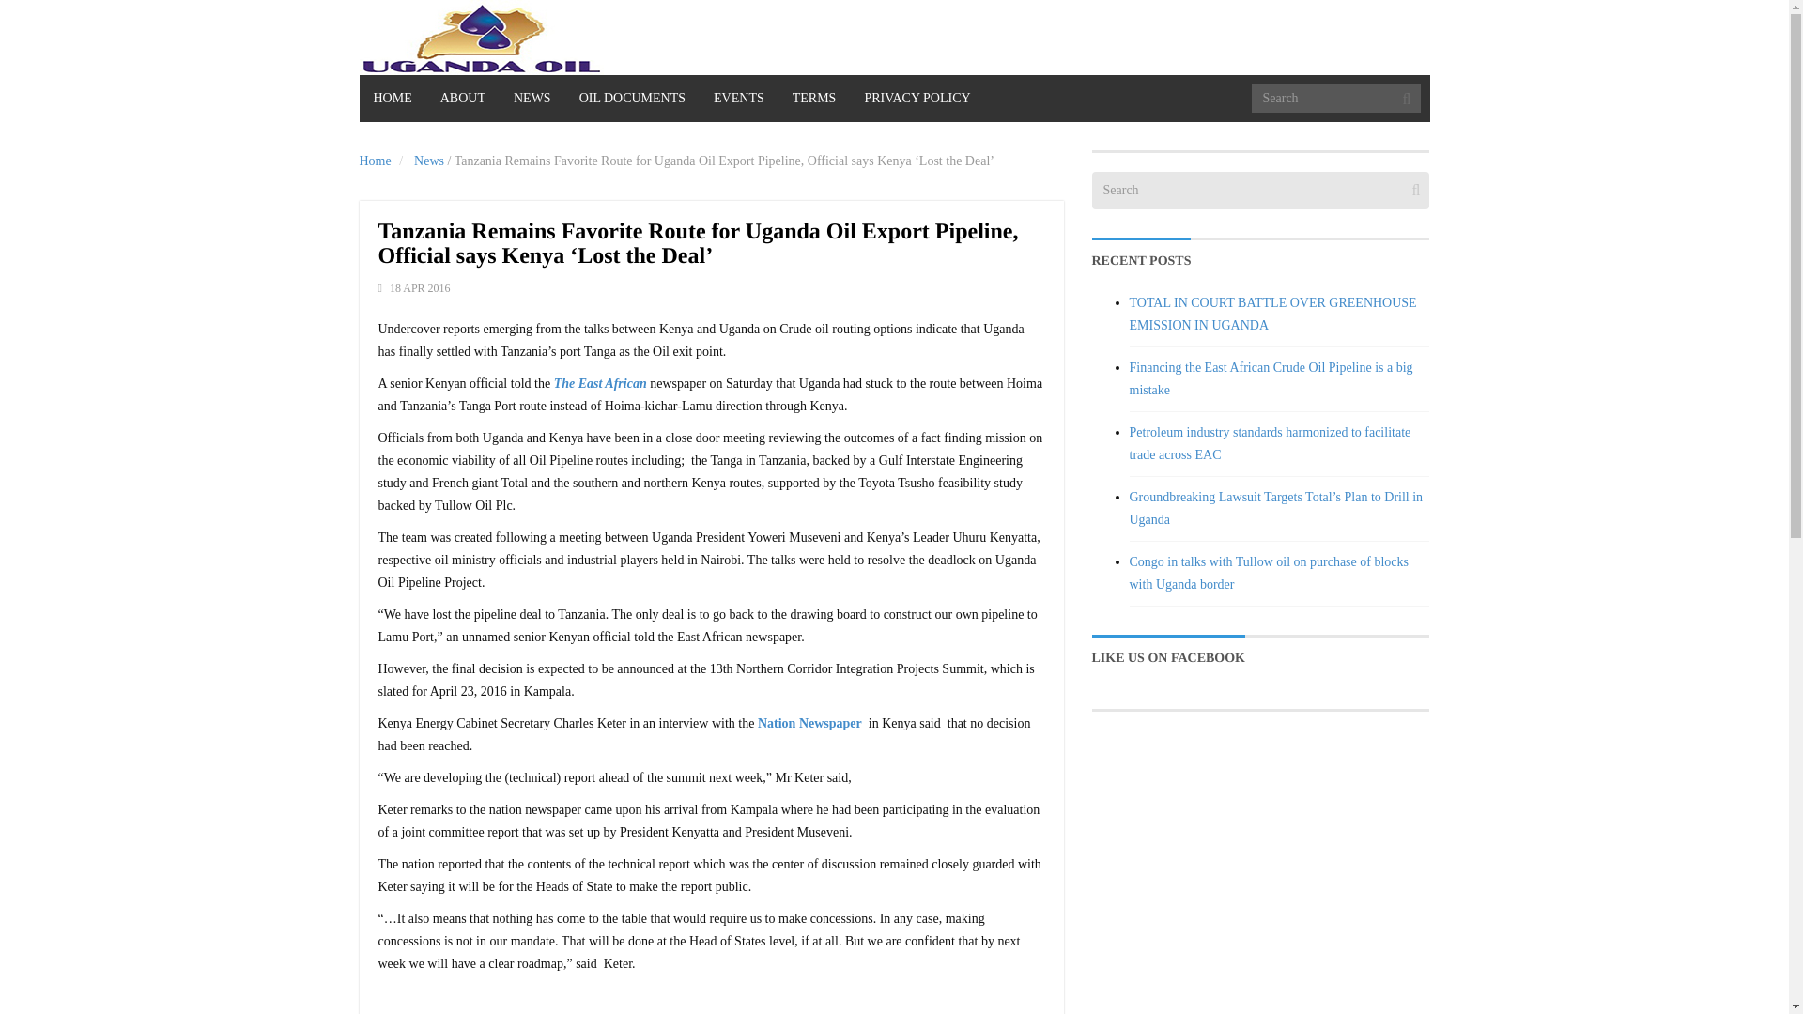 This screenshot has height=1014, width=1803. I want to click on News, so click(428, 161).